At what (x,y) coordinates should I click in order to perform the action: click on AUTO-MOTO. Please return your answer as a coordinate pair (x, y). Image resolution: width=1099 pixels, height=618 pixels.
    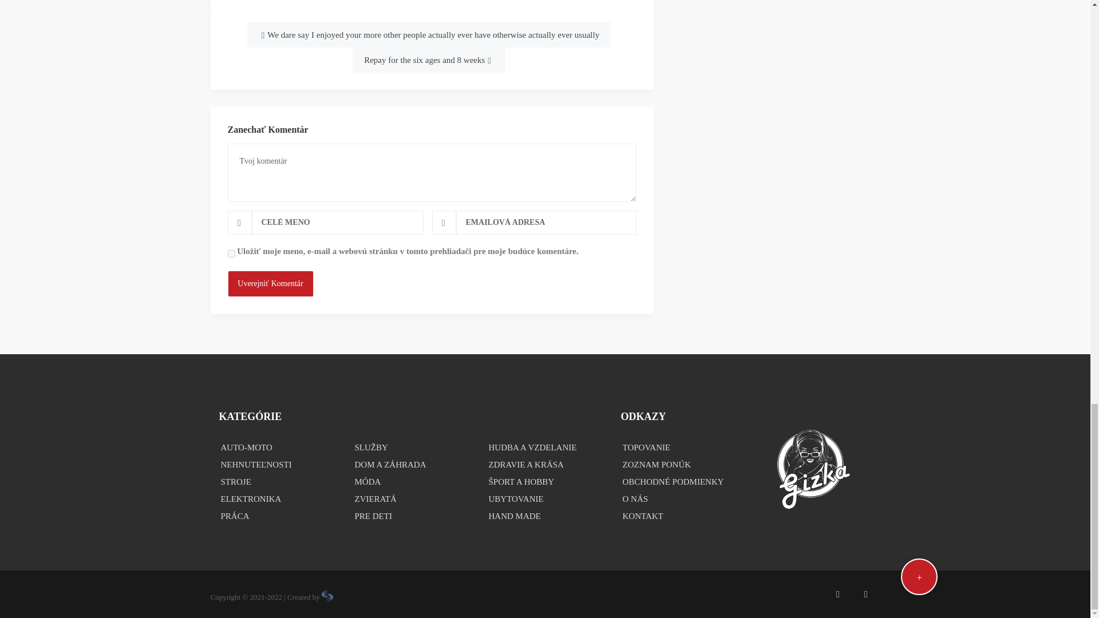
    Looking at the image, I should click on (277, 447).